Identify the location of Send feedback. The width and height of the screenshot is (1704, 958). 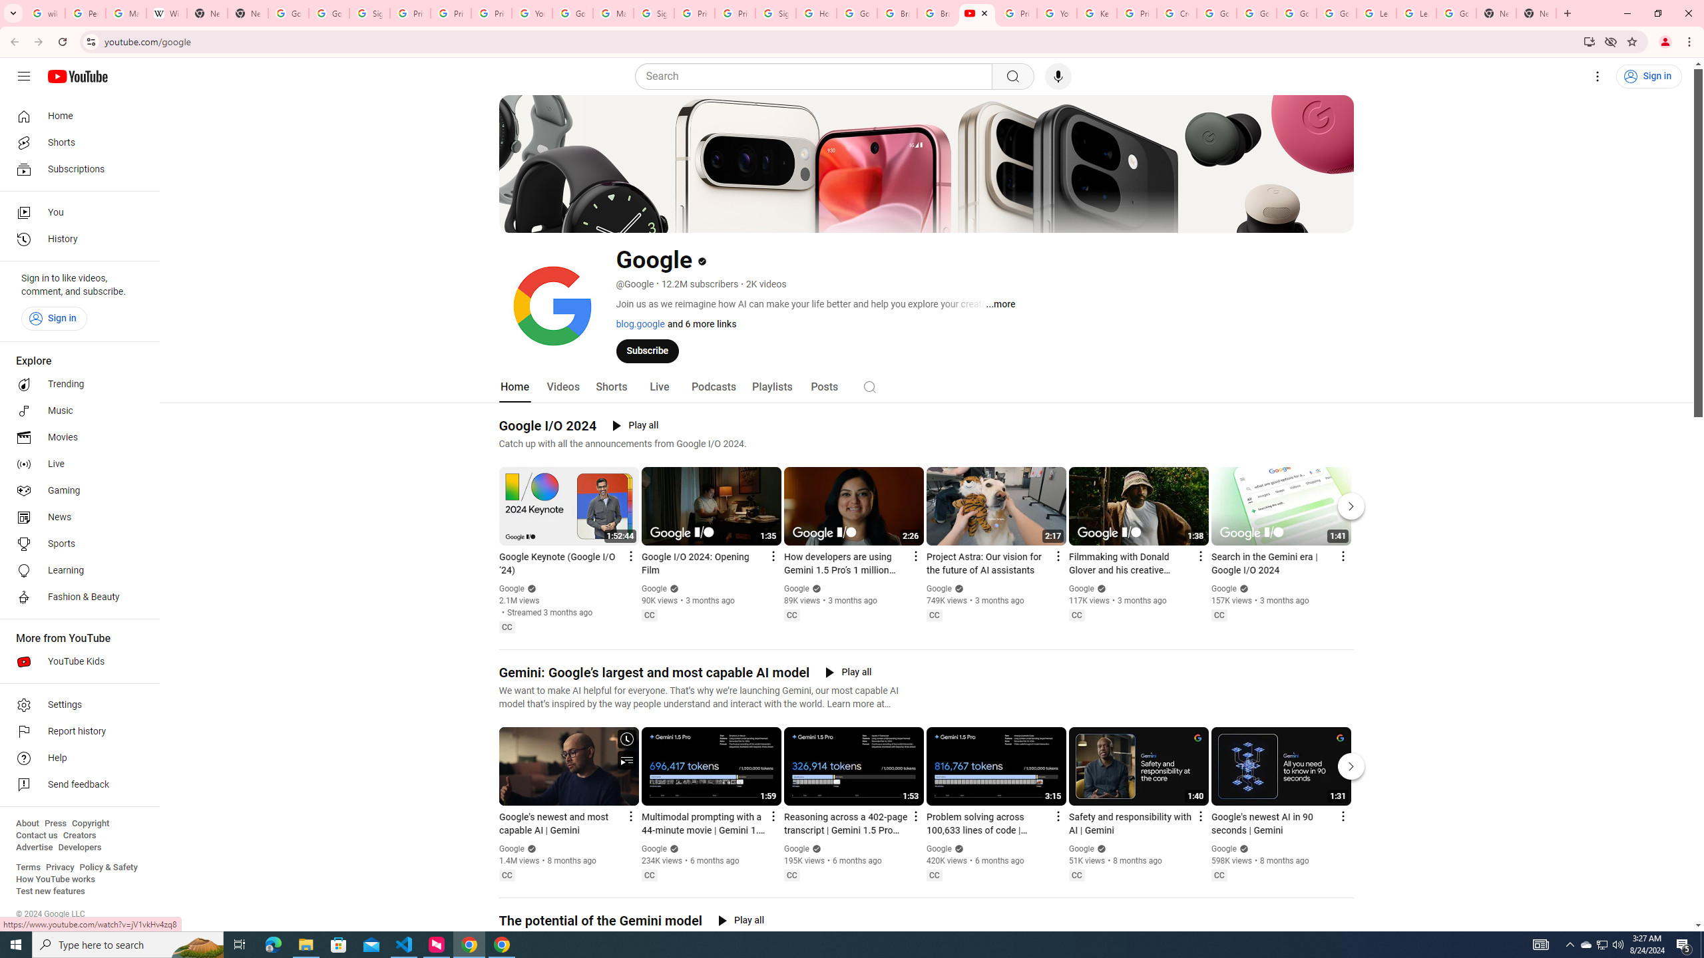
(76, 785).